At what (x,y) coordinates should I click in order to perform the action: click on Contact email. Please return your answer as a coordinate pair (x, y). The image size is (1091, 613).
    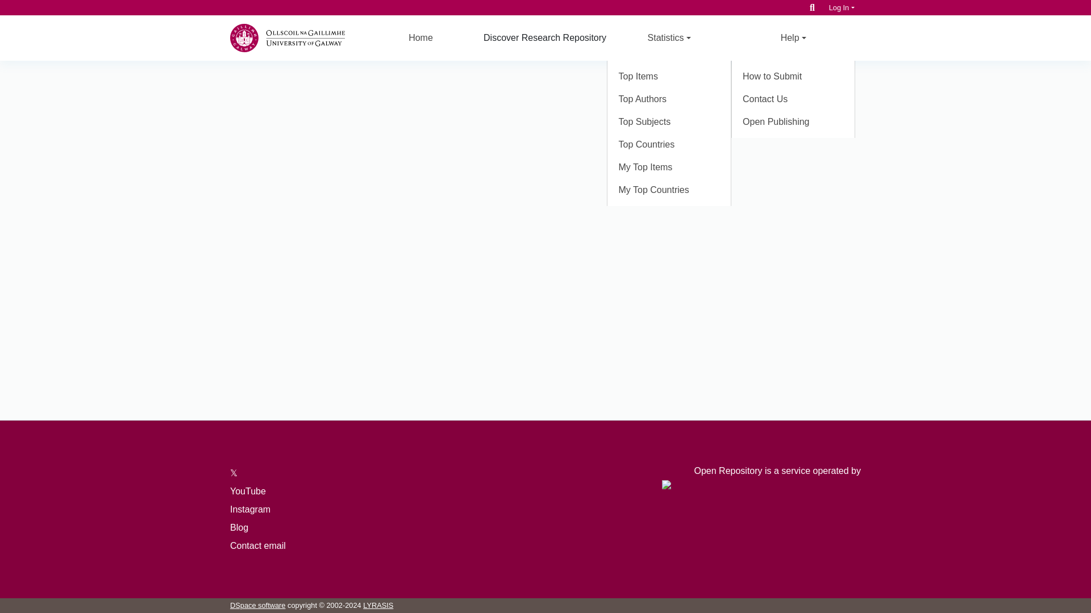
    Looking at the image, I should click on (258, 545).